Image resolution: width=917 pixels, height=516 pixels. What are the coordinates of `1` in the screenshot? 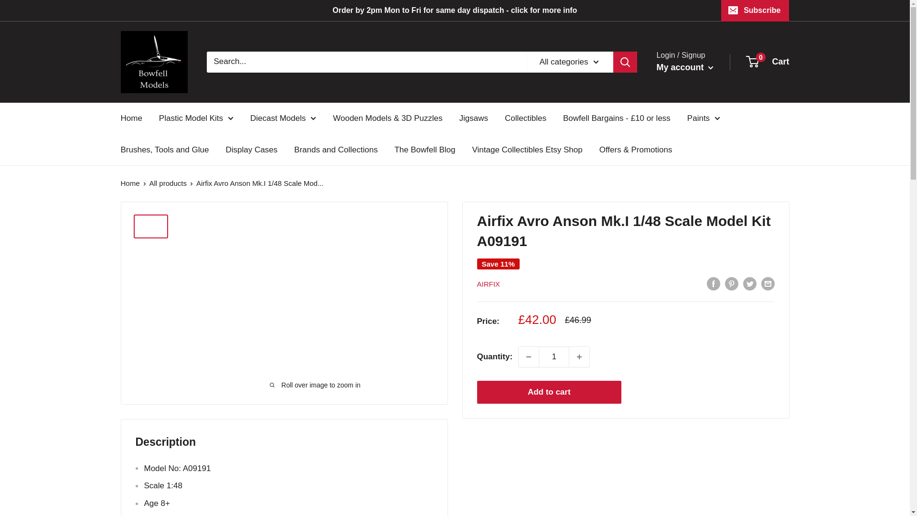 It's located at (554, 356).